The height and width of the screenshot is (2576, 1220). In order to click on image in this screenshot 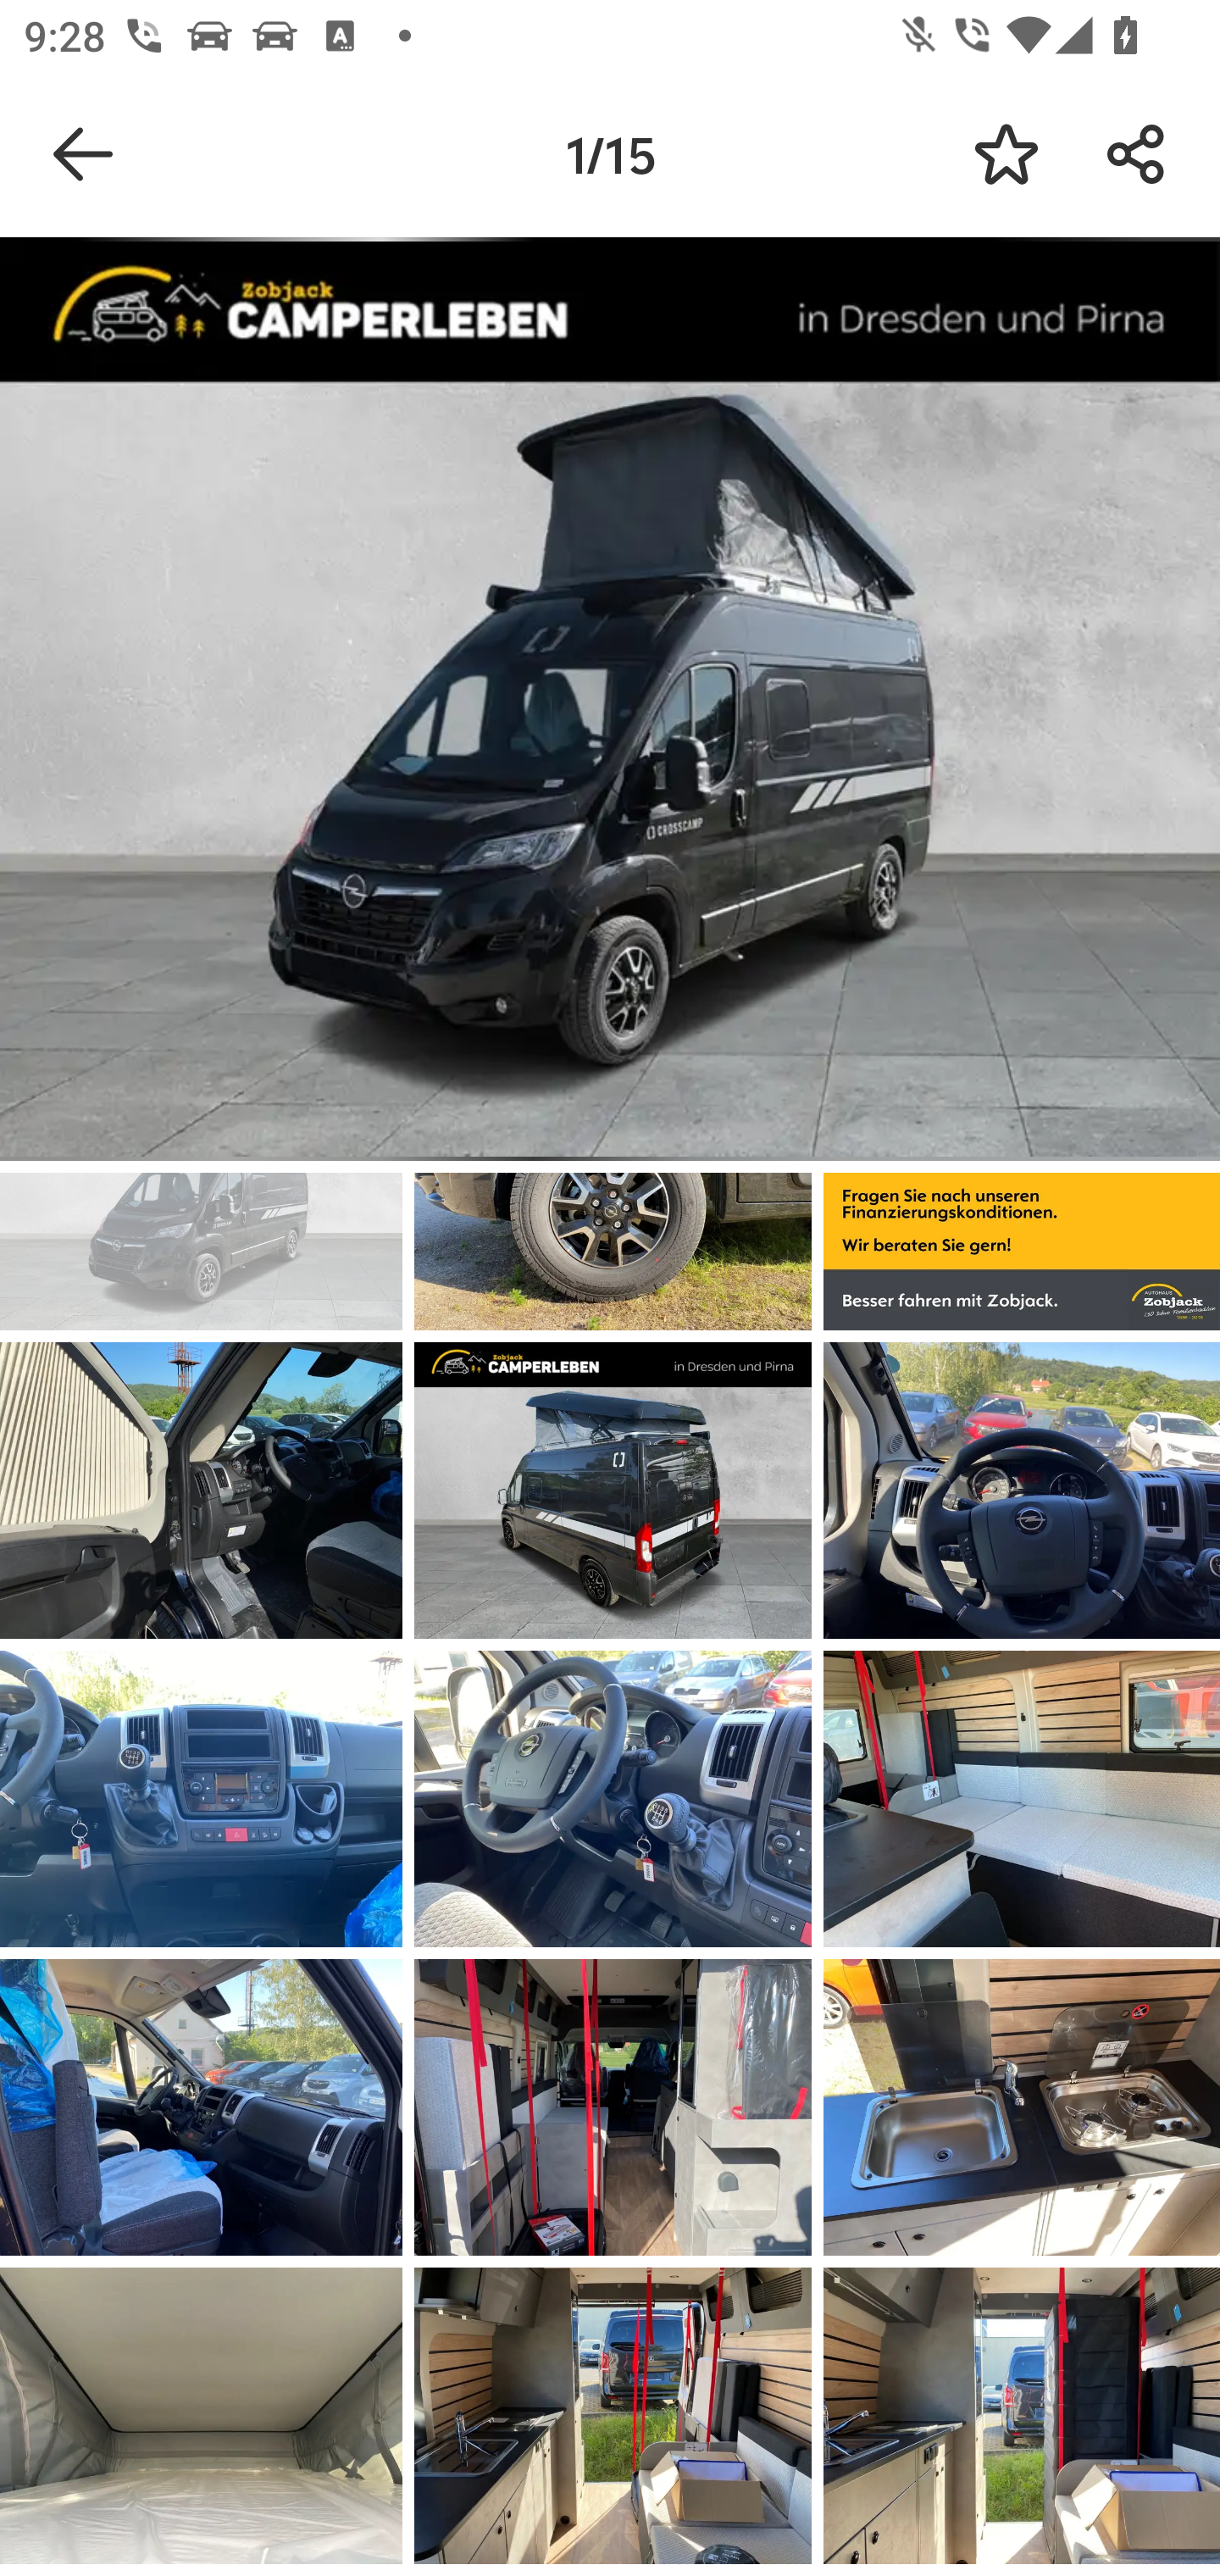, I will do `click(202, 2415)`.